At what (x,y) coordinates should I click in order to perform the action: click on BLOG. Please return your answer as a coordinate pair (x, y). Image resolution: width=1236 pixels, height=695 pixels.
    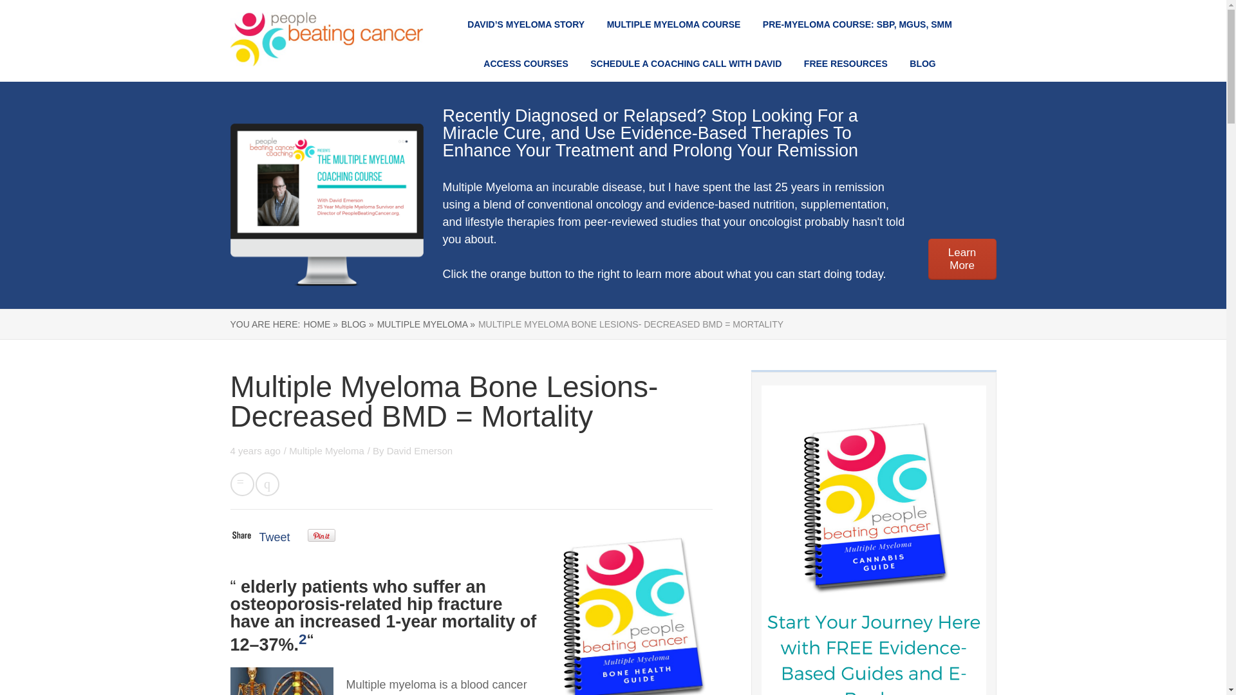
    Looking at the image, I should click on (922, 63).